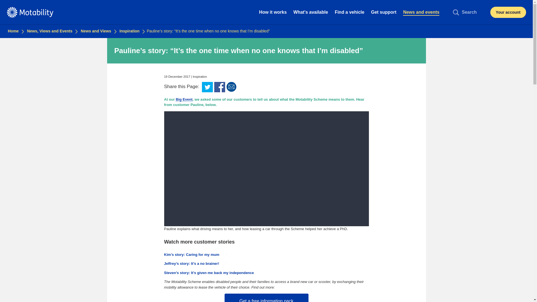  Describe the element at coordinates (50, 31) in the screenshot. I see `News, Views and Events` at that location.